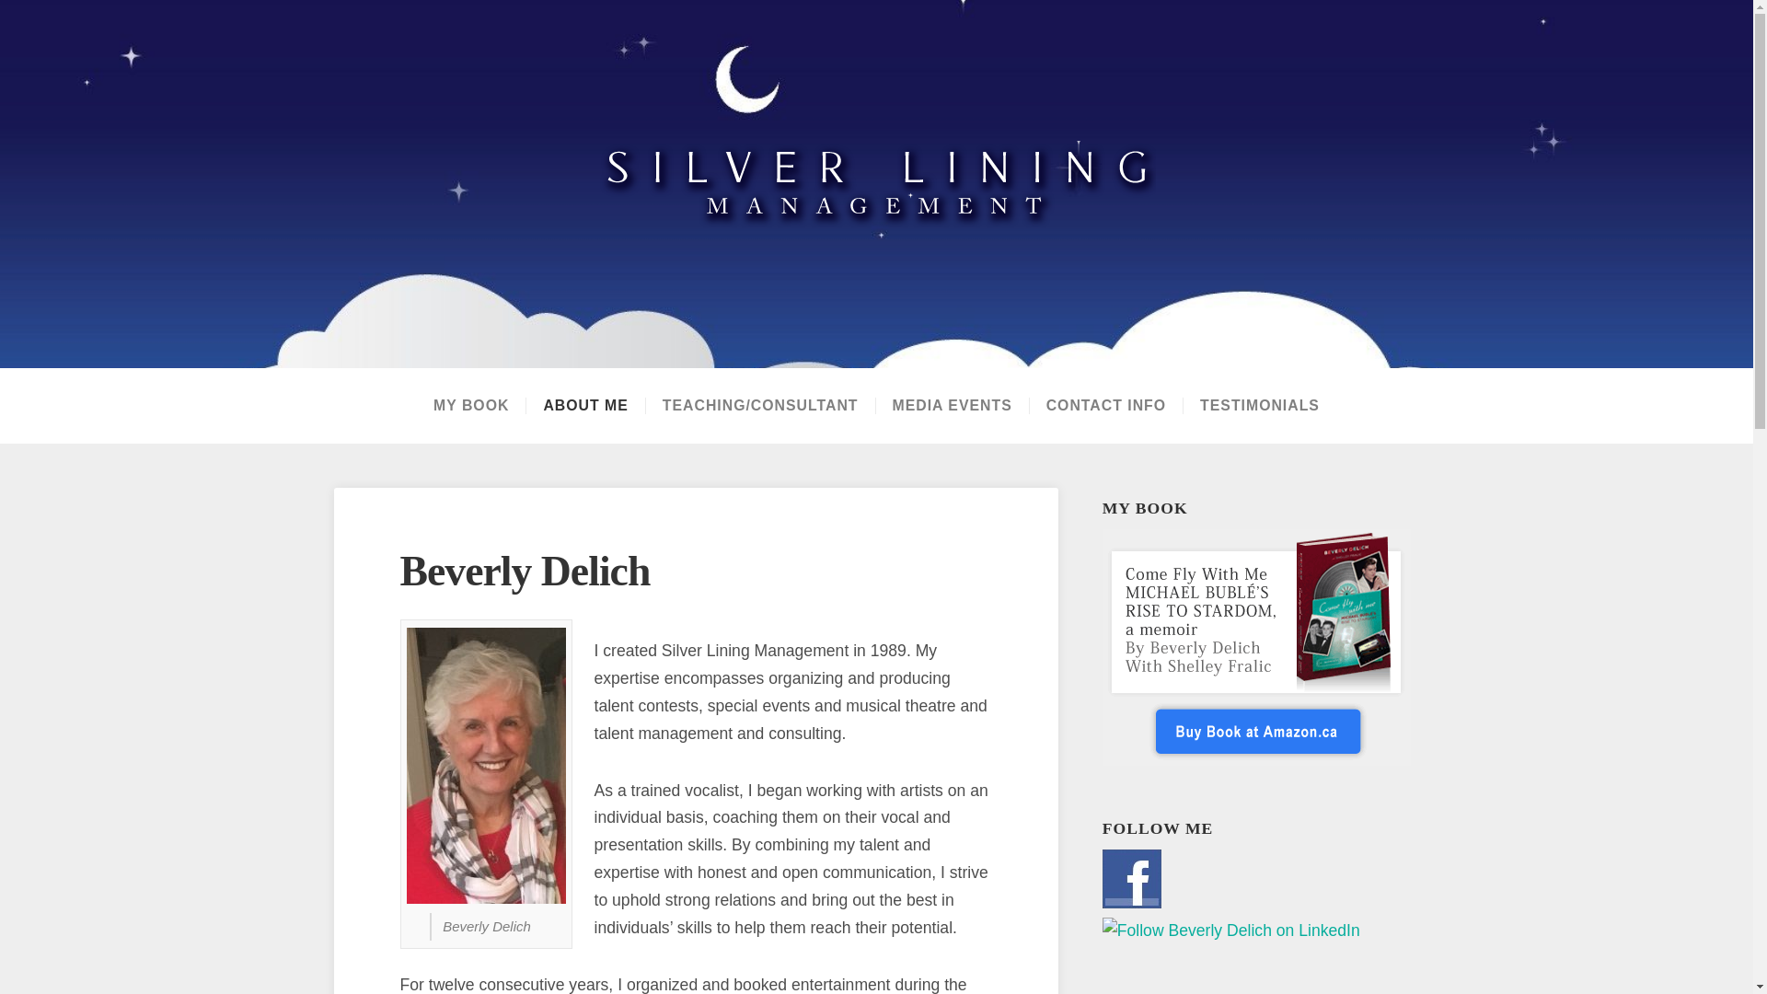  Describe the element at coordinates (1104, 406) in the screenshot. I see `CONTACT INFO` at that location.